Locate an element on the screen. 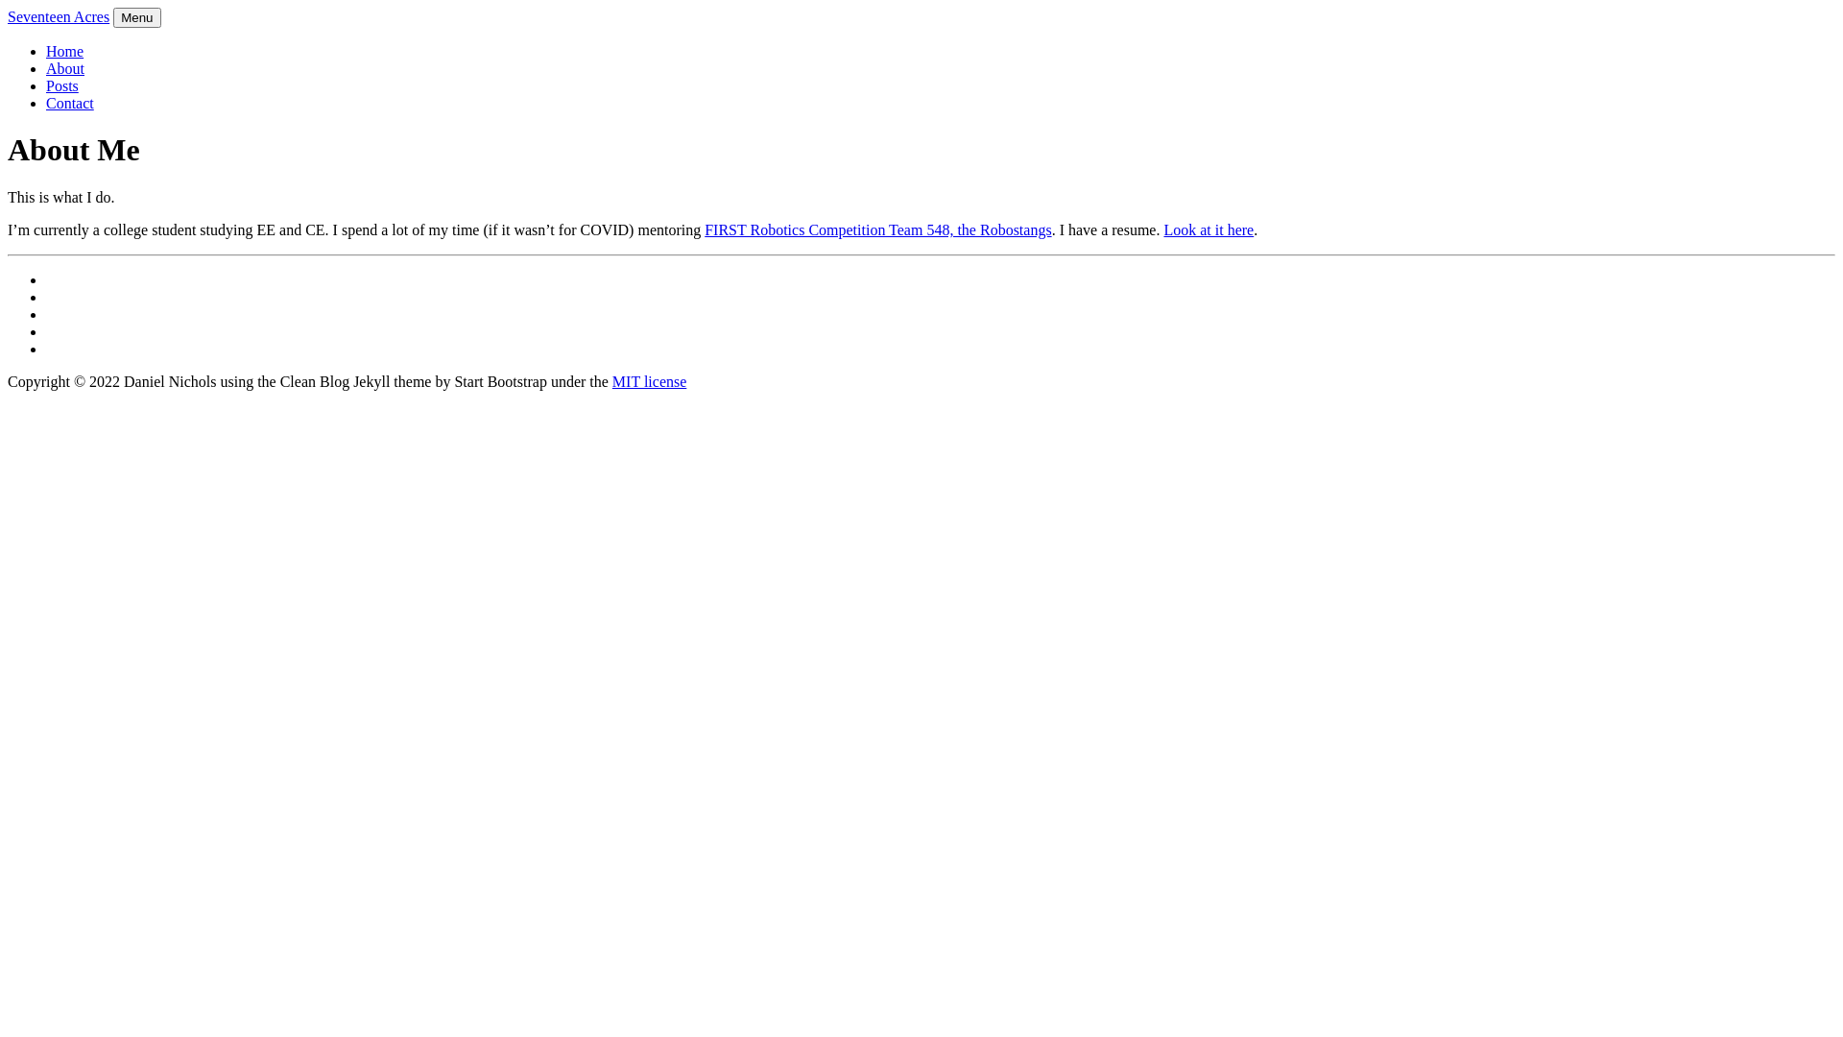  Home is located at coordinates (65, 52).